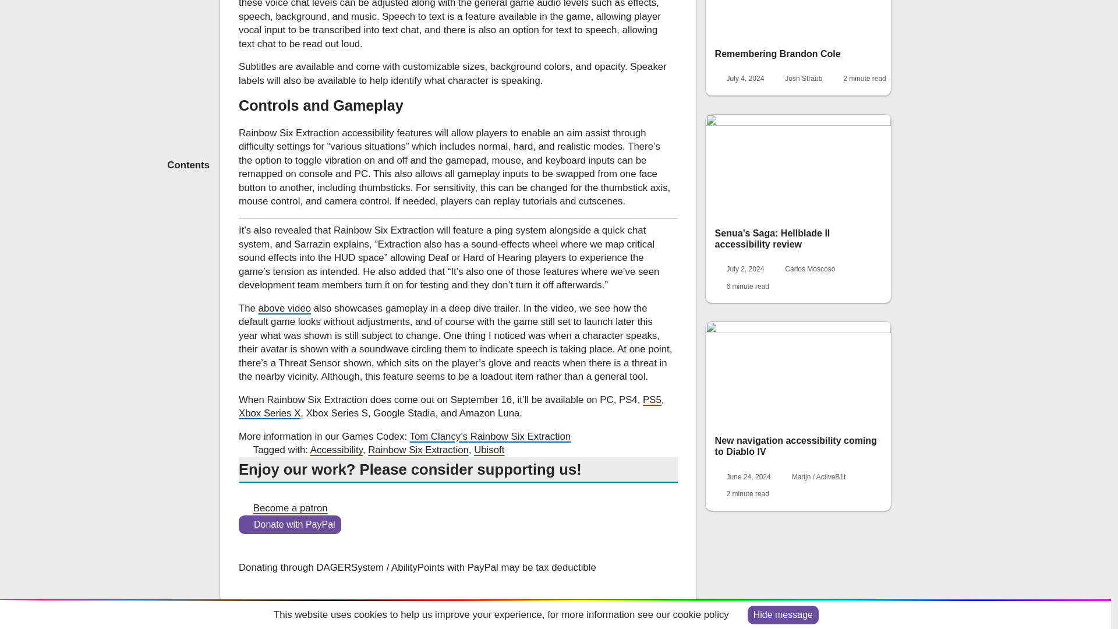  I want to click on PS5, so click(652, 400).